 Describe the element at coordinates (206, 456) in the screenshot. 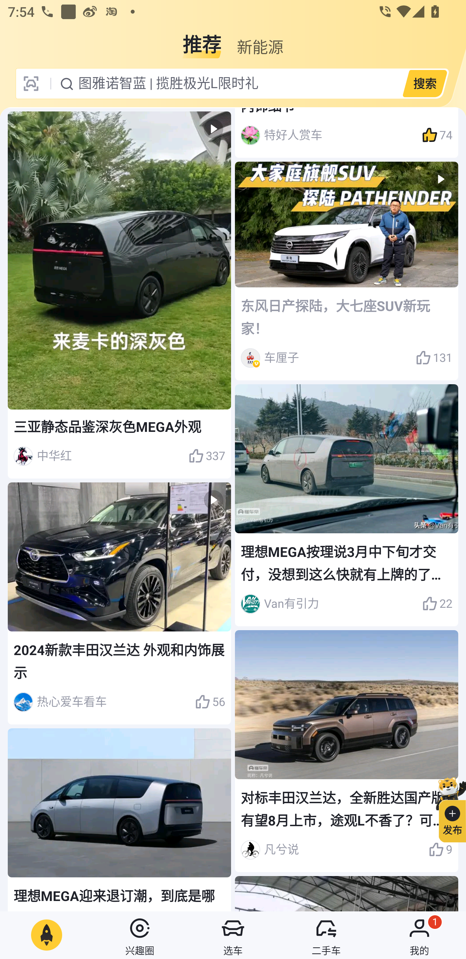

I see `337` at that location.